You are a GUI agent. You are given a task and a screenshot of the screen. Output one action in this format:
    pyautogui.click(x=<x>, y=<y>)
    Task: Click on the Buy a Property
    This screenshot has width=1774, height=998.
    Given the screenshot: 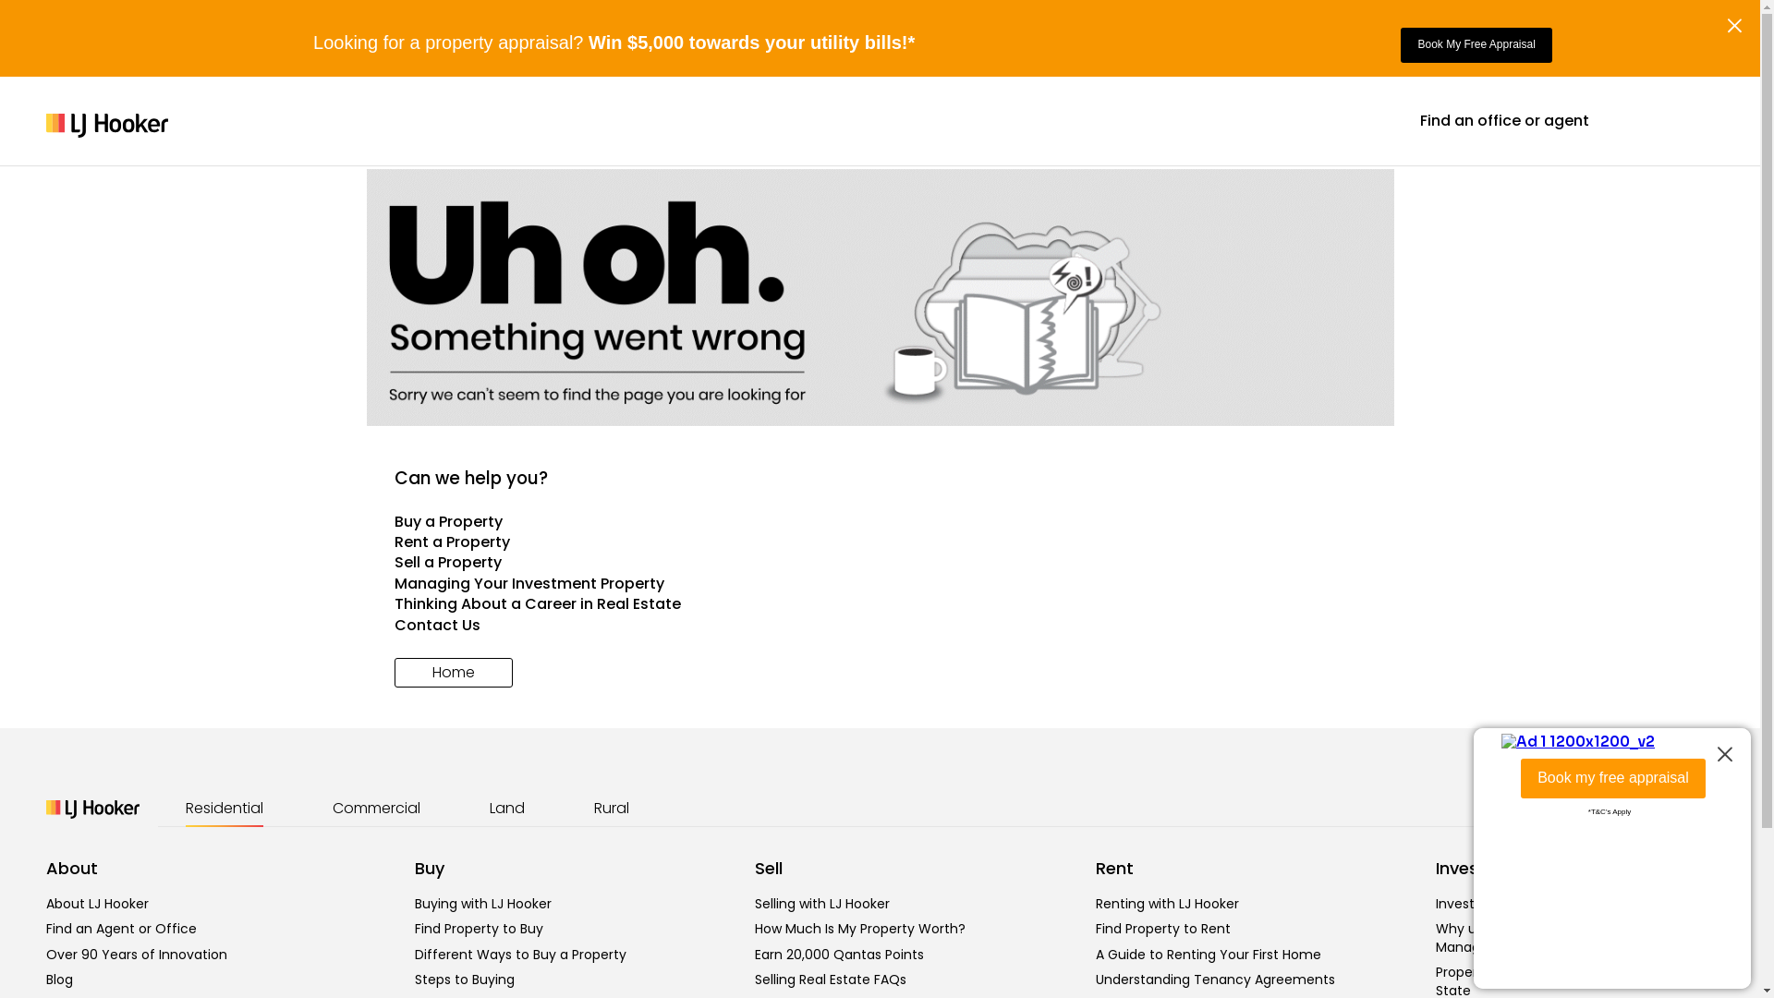 What is the action you would take?
    pyautogui.click(x=880, y=522)
    